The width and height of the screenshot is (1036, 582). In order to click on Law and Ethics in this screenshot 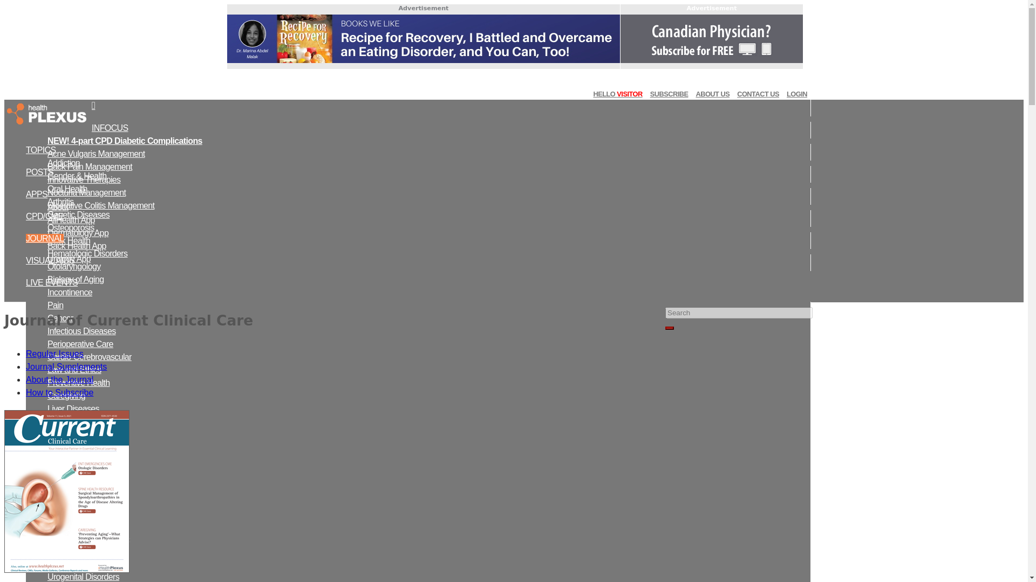, I will do `click(74, 370)`.